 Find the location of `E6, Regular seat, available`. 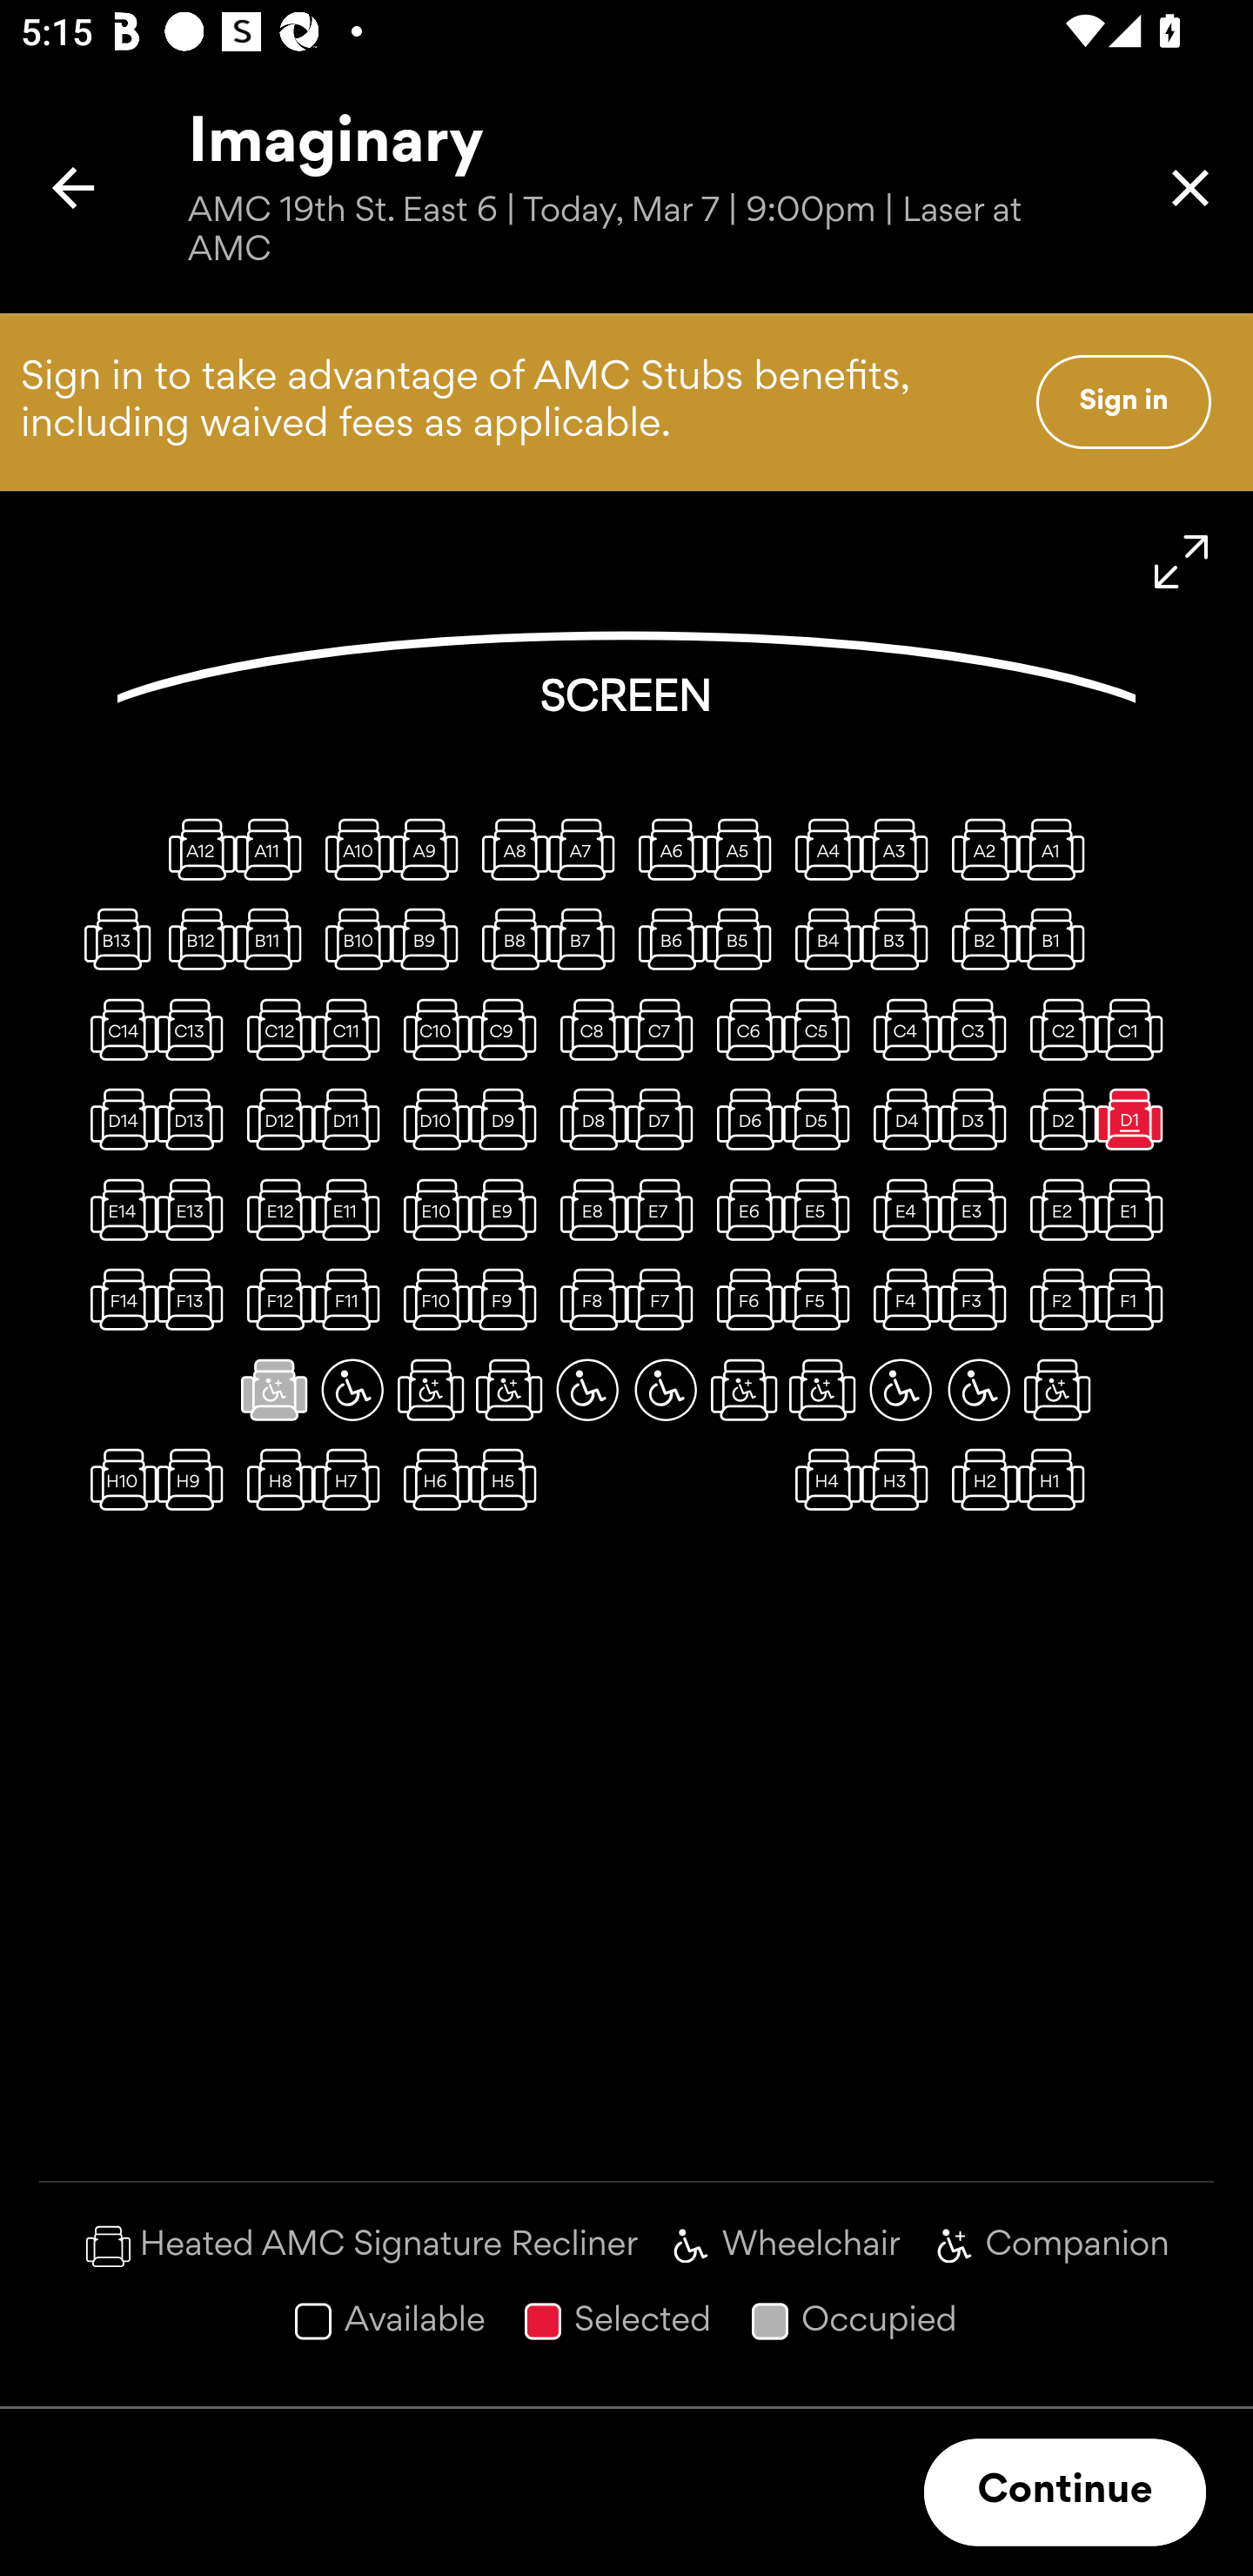

E6, Regular seat, available is located at coordinates (743, 1209).